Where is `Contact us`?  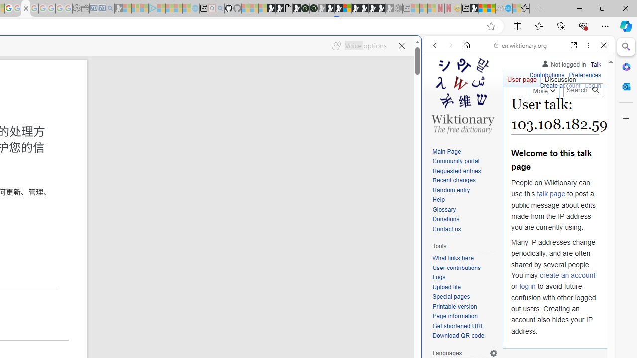
Contact us is located at coordinates (465, 229).